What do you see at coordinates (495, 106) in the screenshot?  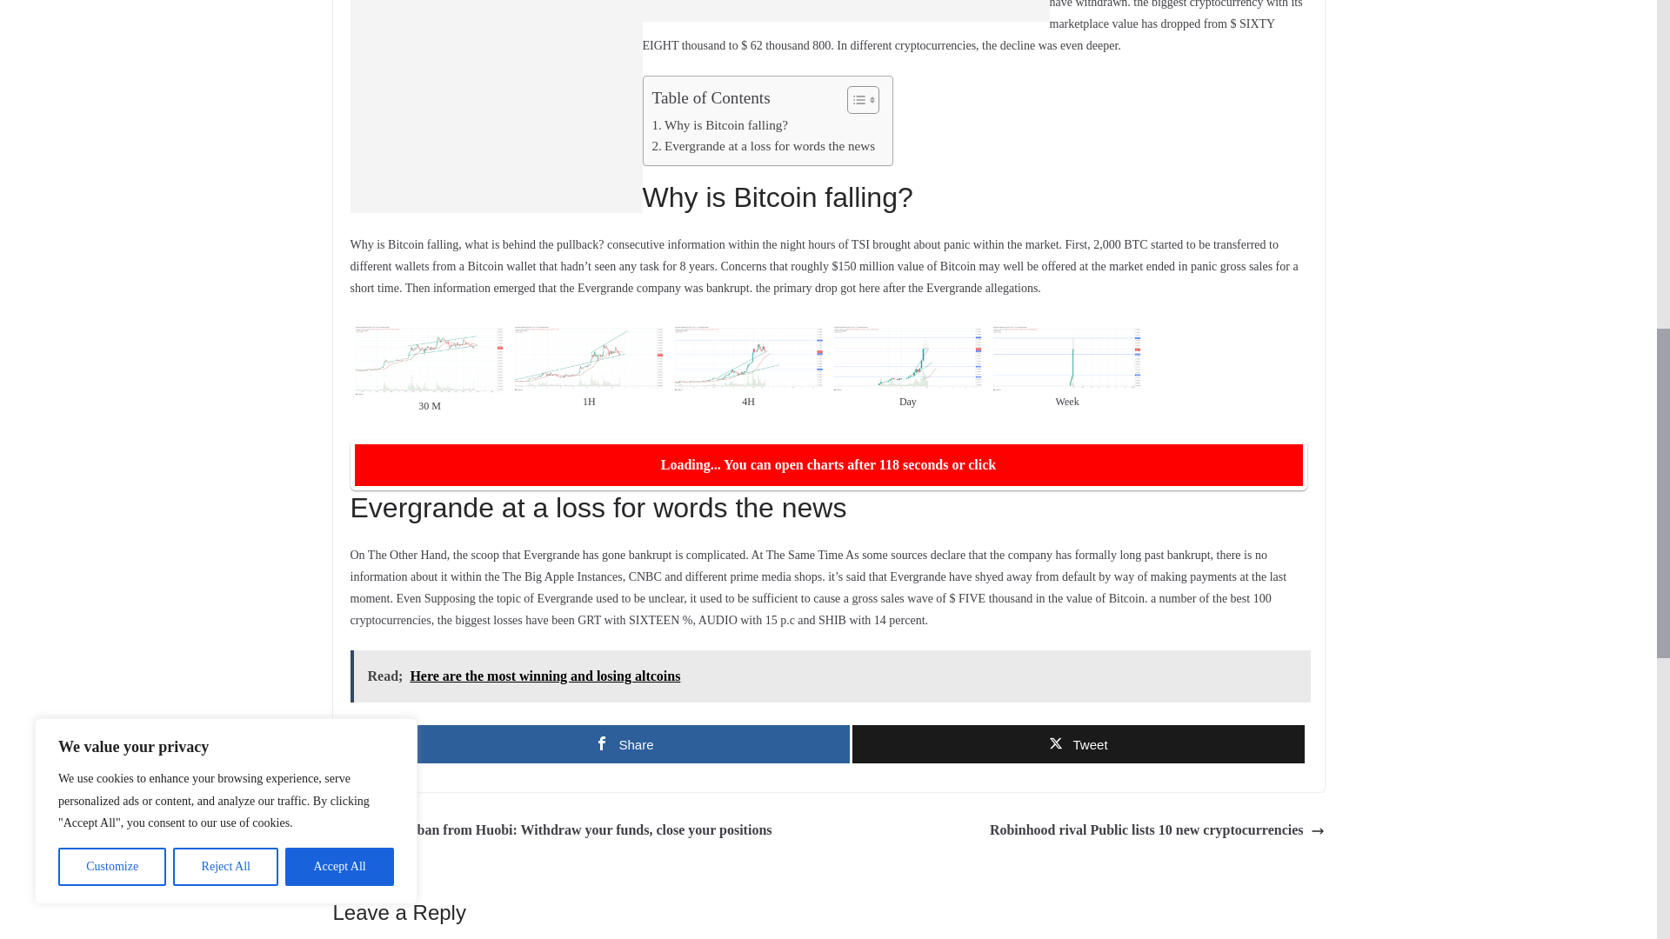 I see `Advertisement` at bounding box center [495, 106].